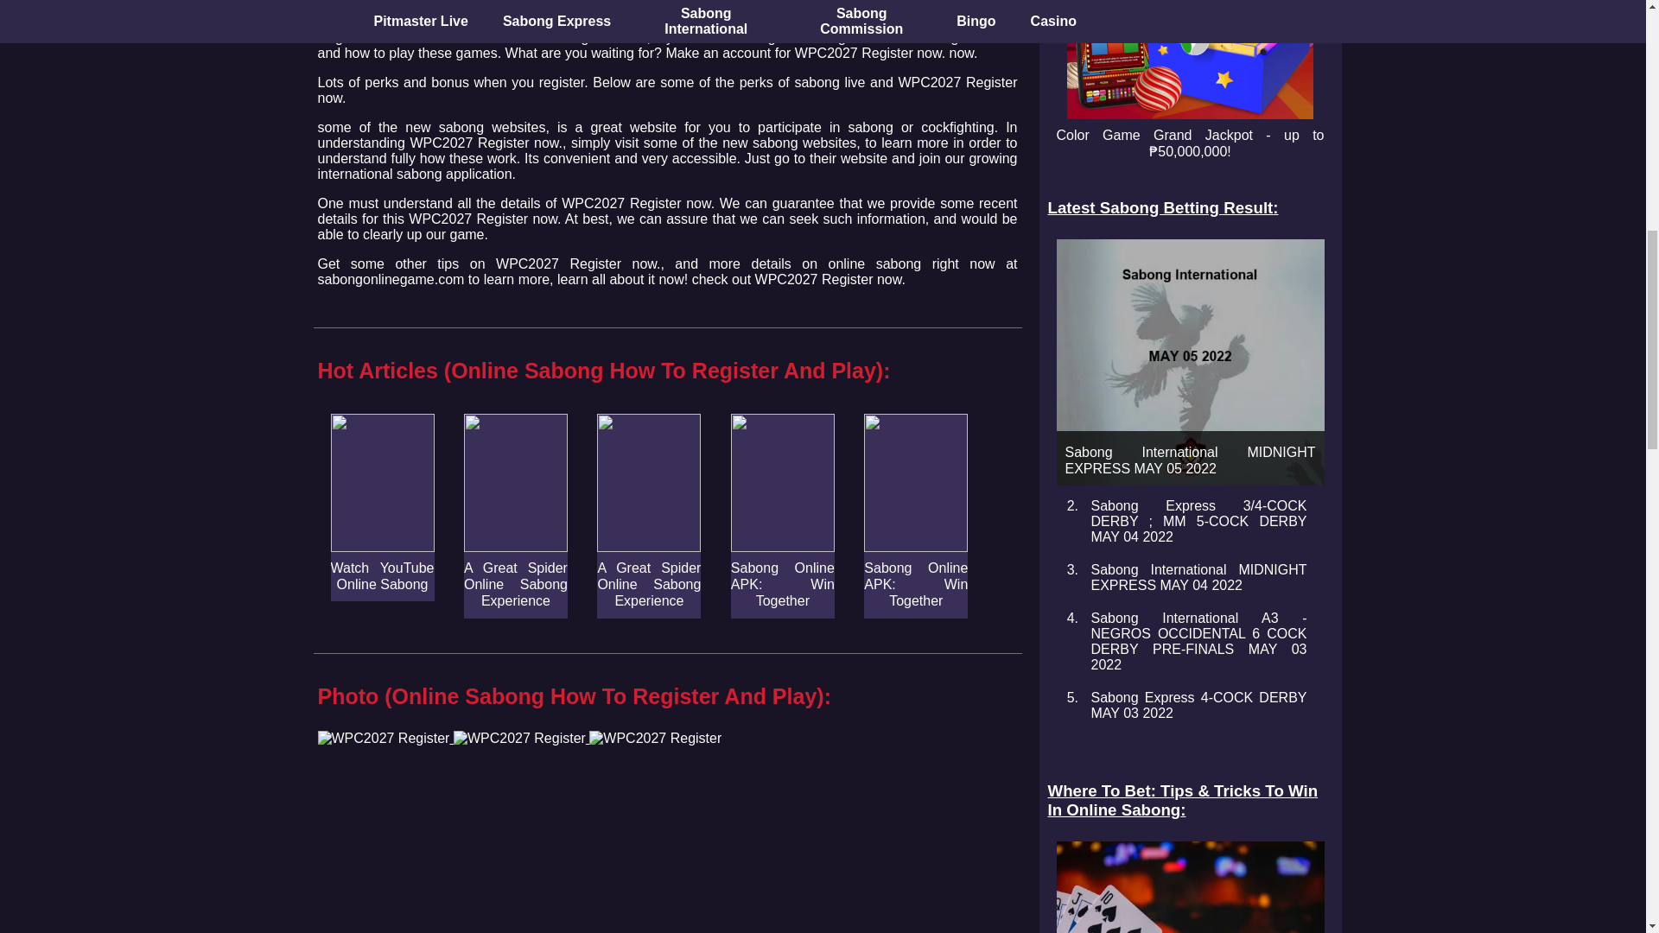  What do you see at coordinates (1198, 577) in the screenshot?
I see `Sabong International MIDNIGHT EXPRESS MAY 04 2022` at bounding box center [1198, 577].